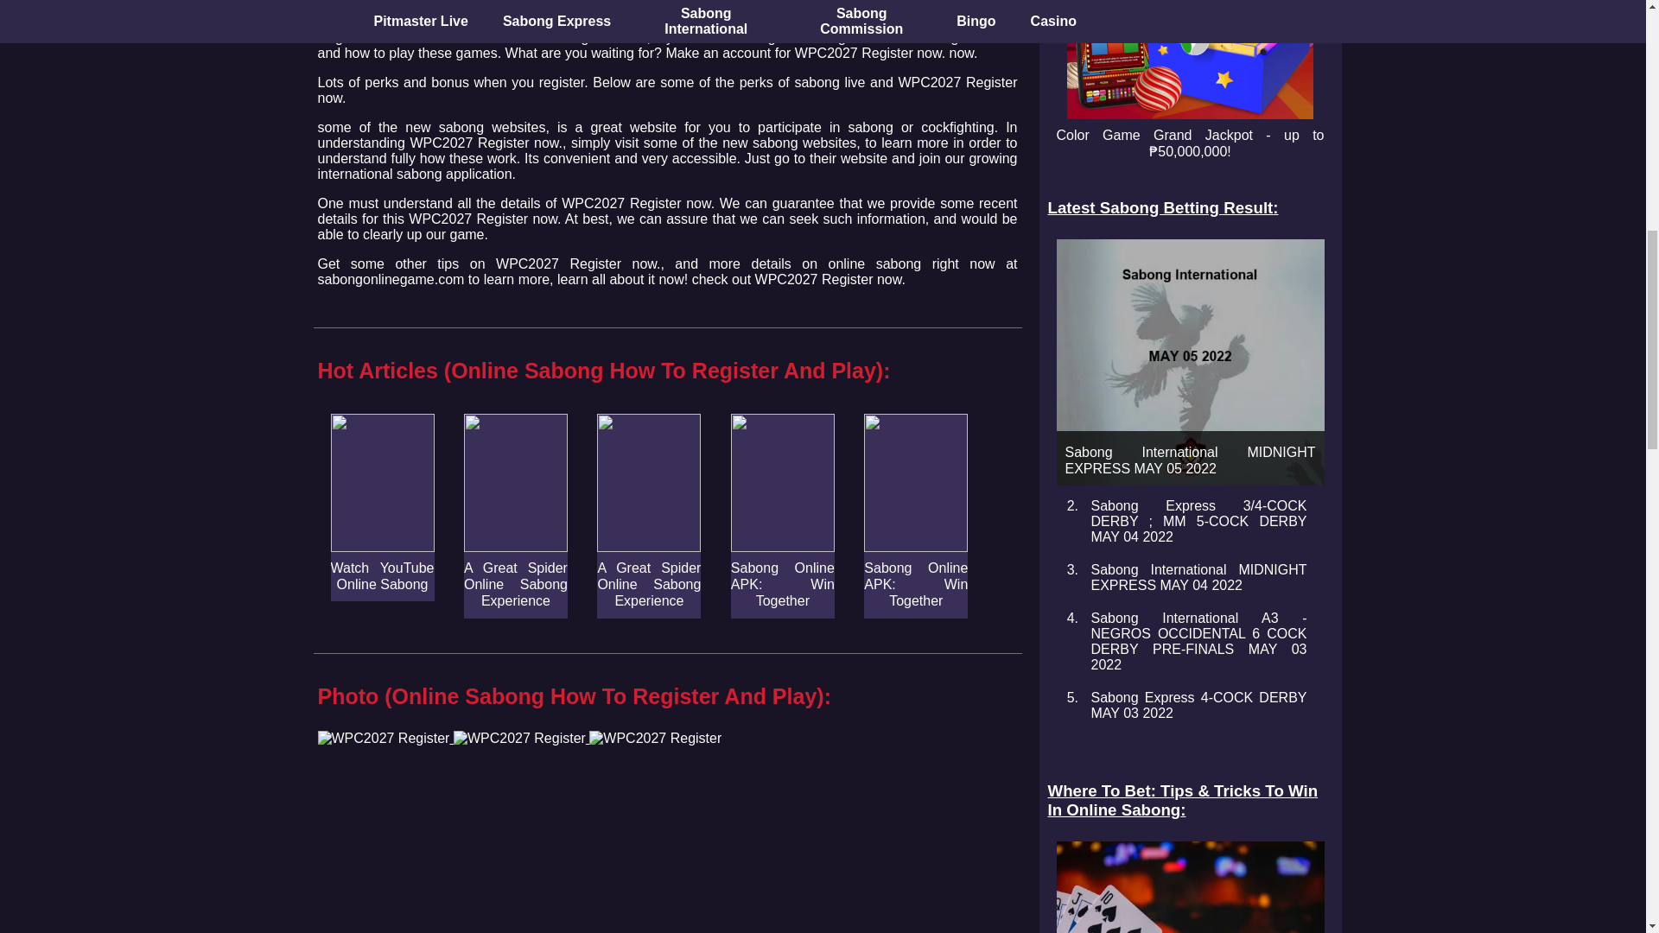  What do you see at coordinates (1198, 577) in the screenshot?
I see `Sabong International MIDNIGHT EXPRESS MAY 04 2022` at bounding box center [1198, 577].